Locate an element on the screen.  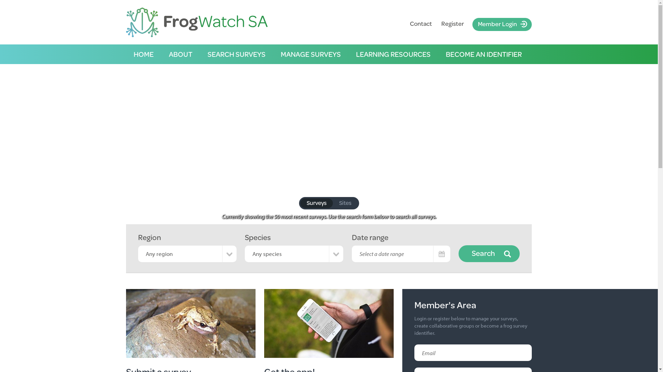
Register is located at coordinates (453, 23).